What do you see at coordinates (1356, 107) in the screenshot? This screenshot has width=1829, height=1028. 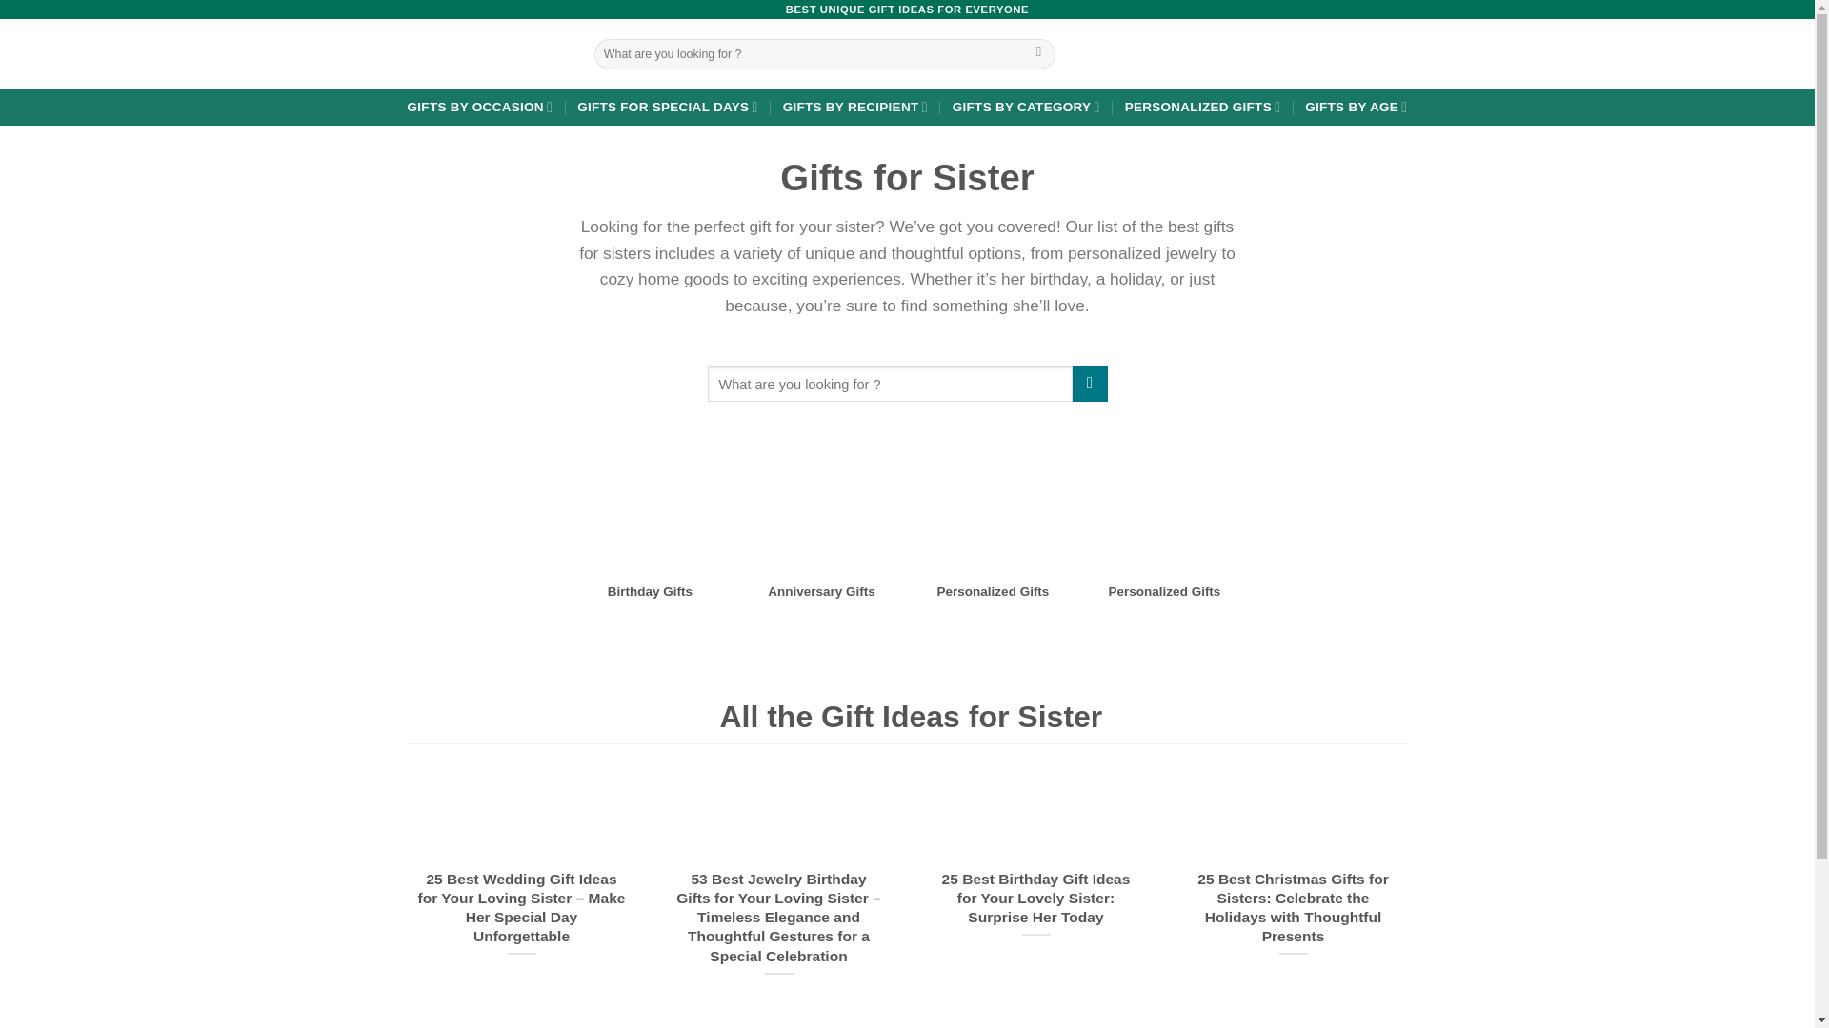 I see `GIFTS BY AGE` at bounding box center [1356, 107].